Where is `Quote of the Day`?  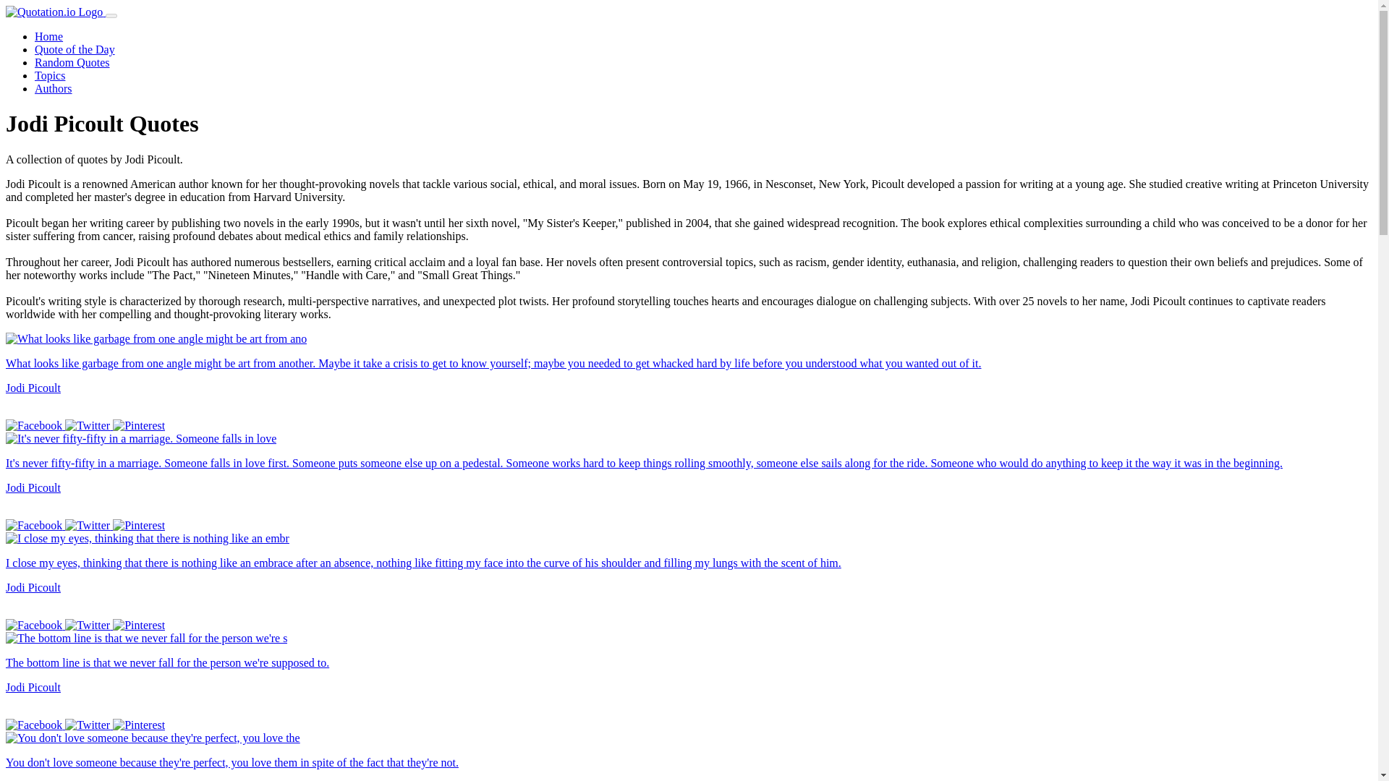
Quote of the Day is located at coordinates (75, 49).